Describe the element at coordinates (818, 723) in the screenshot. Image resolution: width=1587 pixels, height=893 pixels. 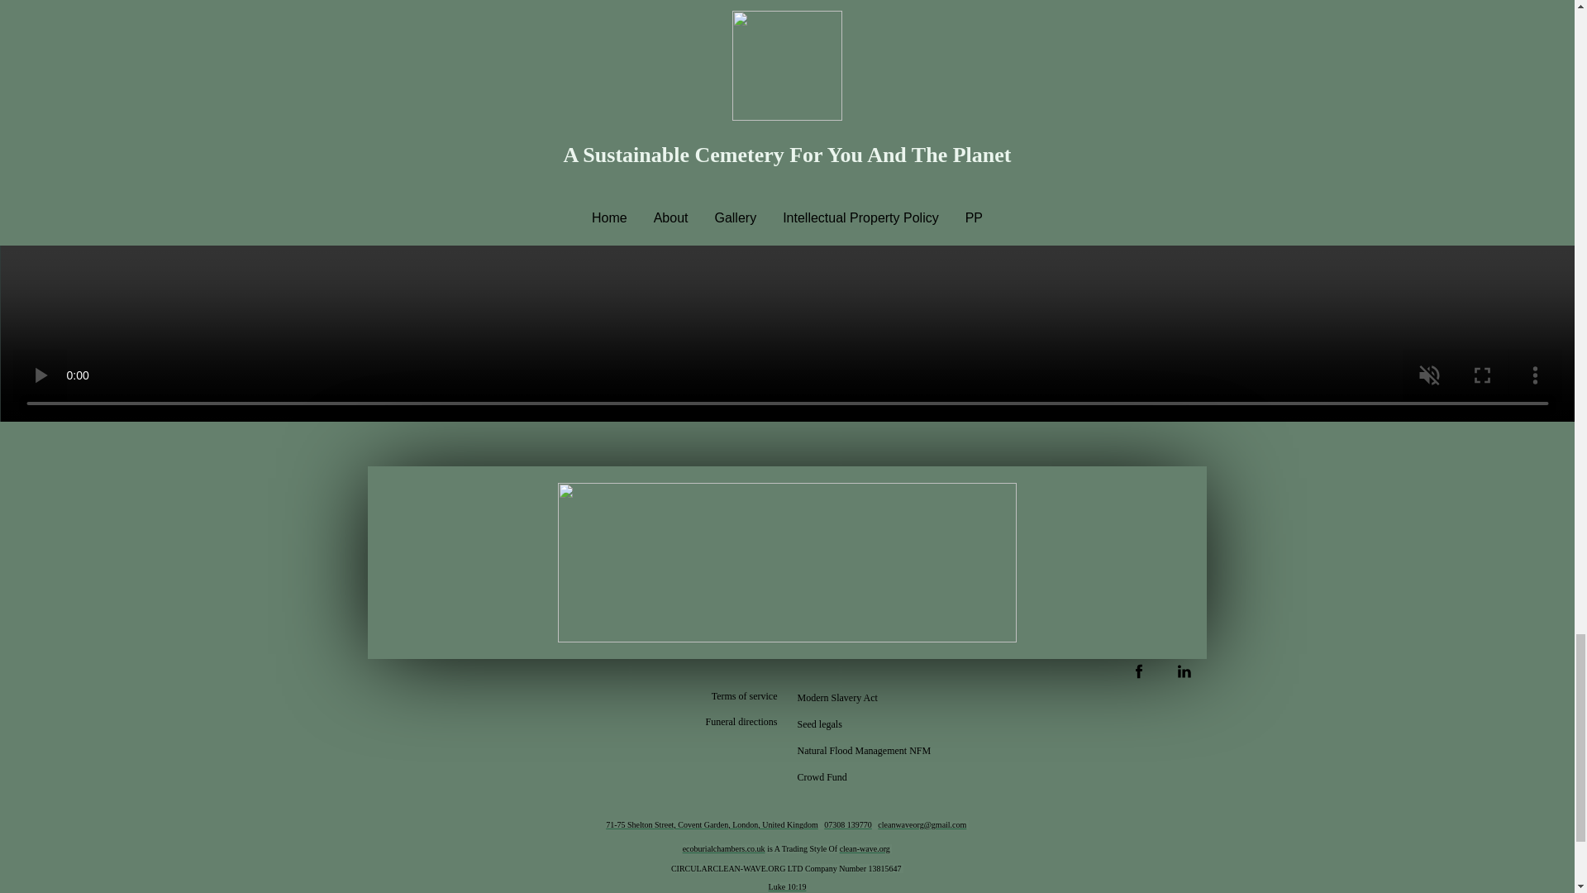
I see `Seed legals` at that location.